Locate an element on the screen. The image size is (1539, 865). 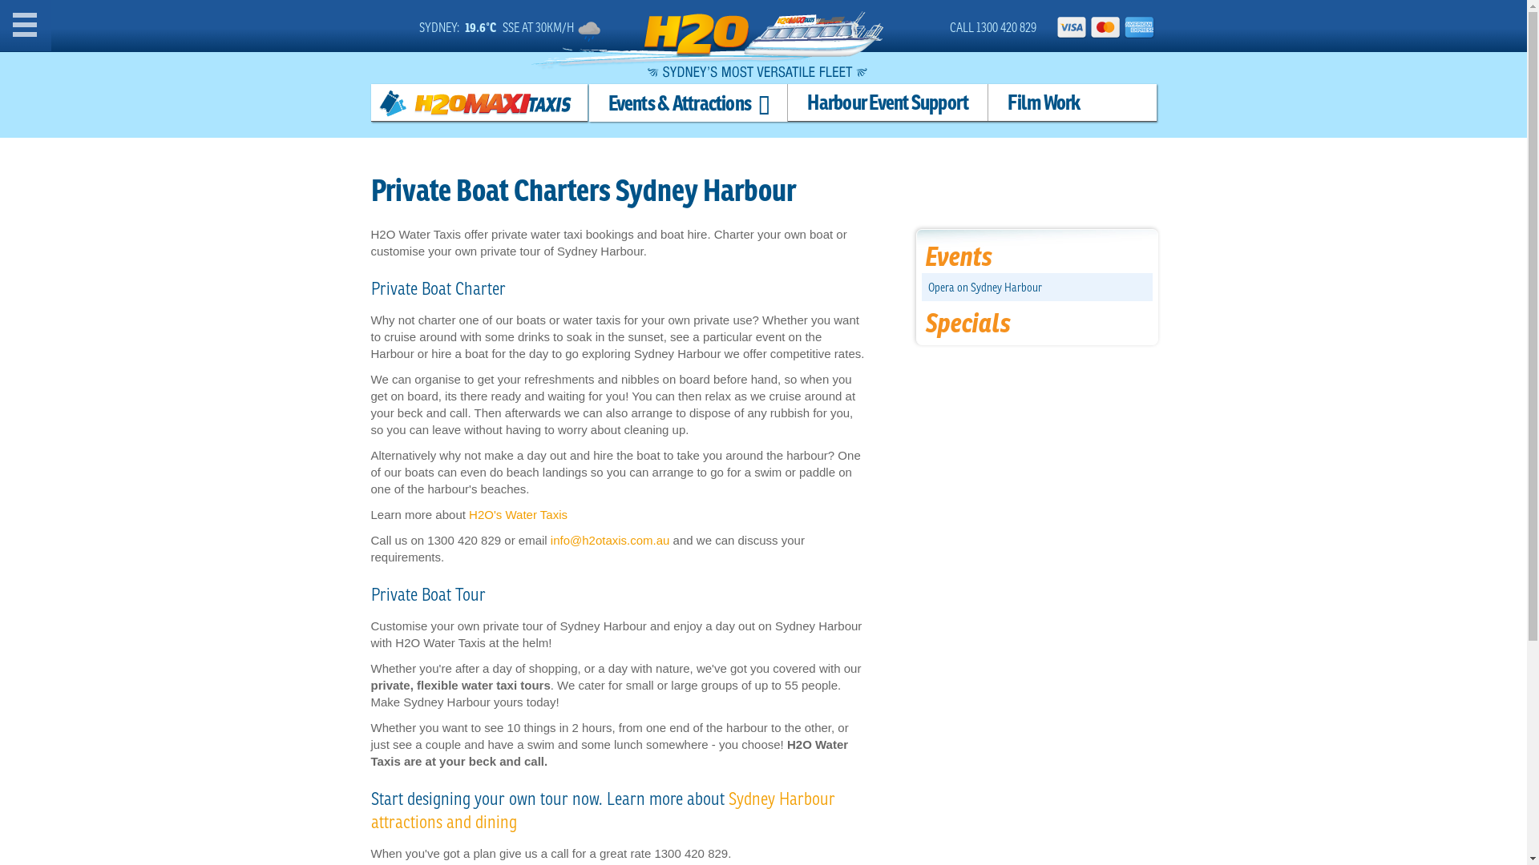
Attractions, Food & Bars is located at coordinates (84, 224).